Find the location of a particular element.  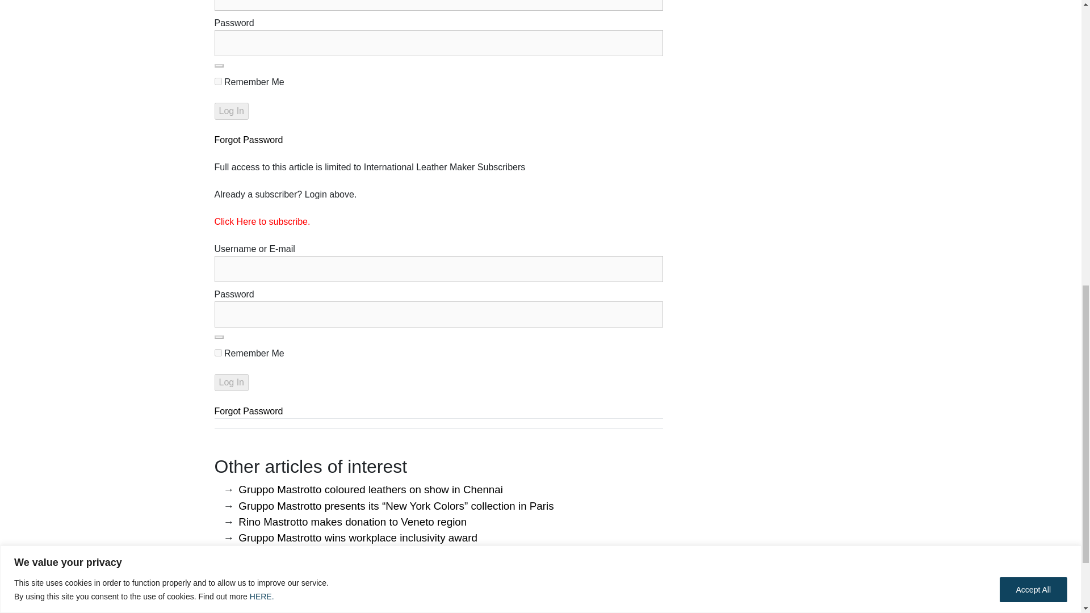

Forgot Password is located at coordinates (249, 140).